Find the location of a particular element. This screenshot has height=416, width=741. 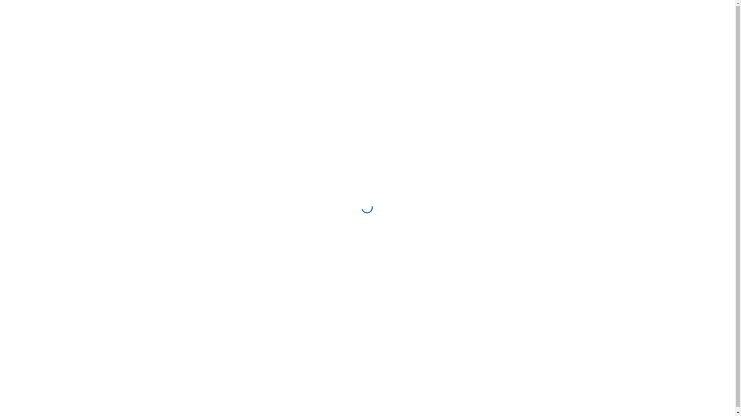

Contacts is located at coordinates (161, 61).